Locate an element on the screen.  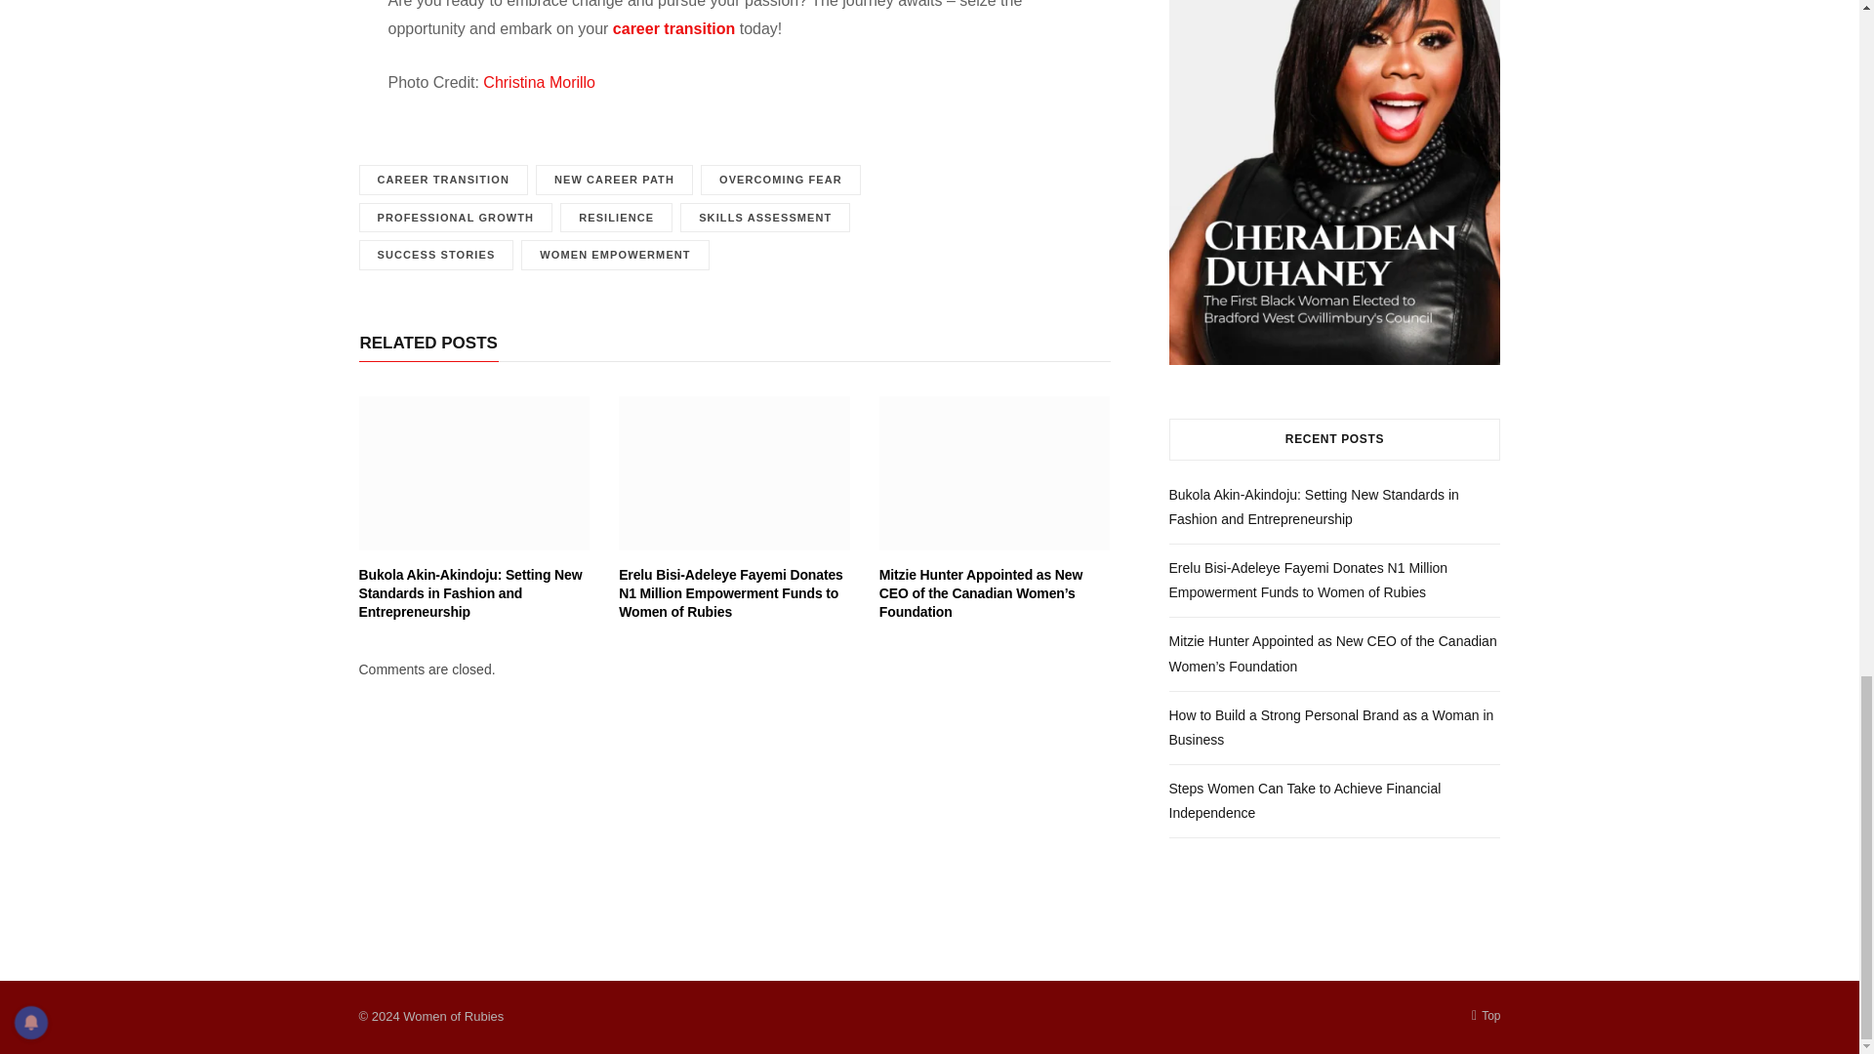
SKILLS ASSESSMENT is located at coordinates (765, 218).